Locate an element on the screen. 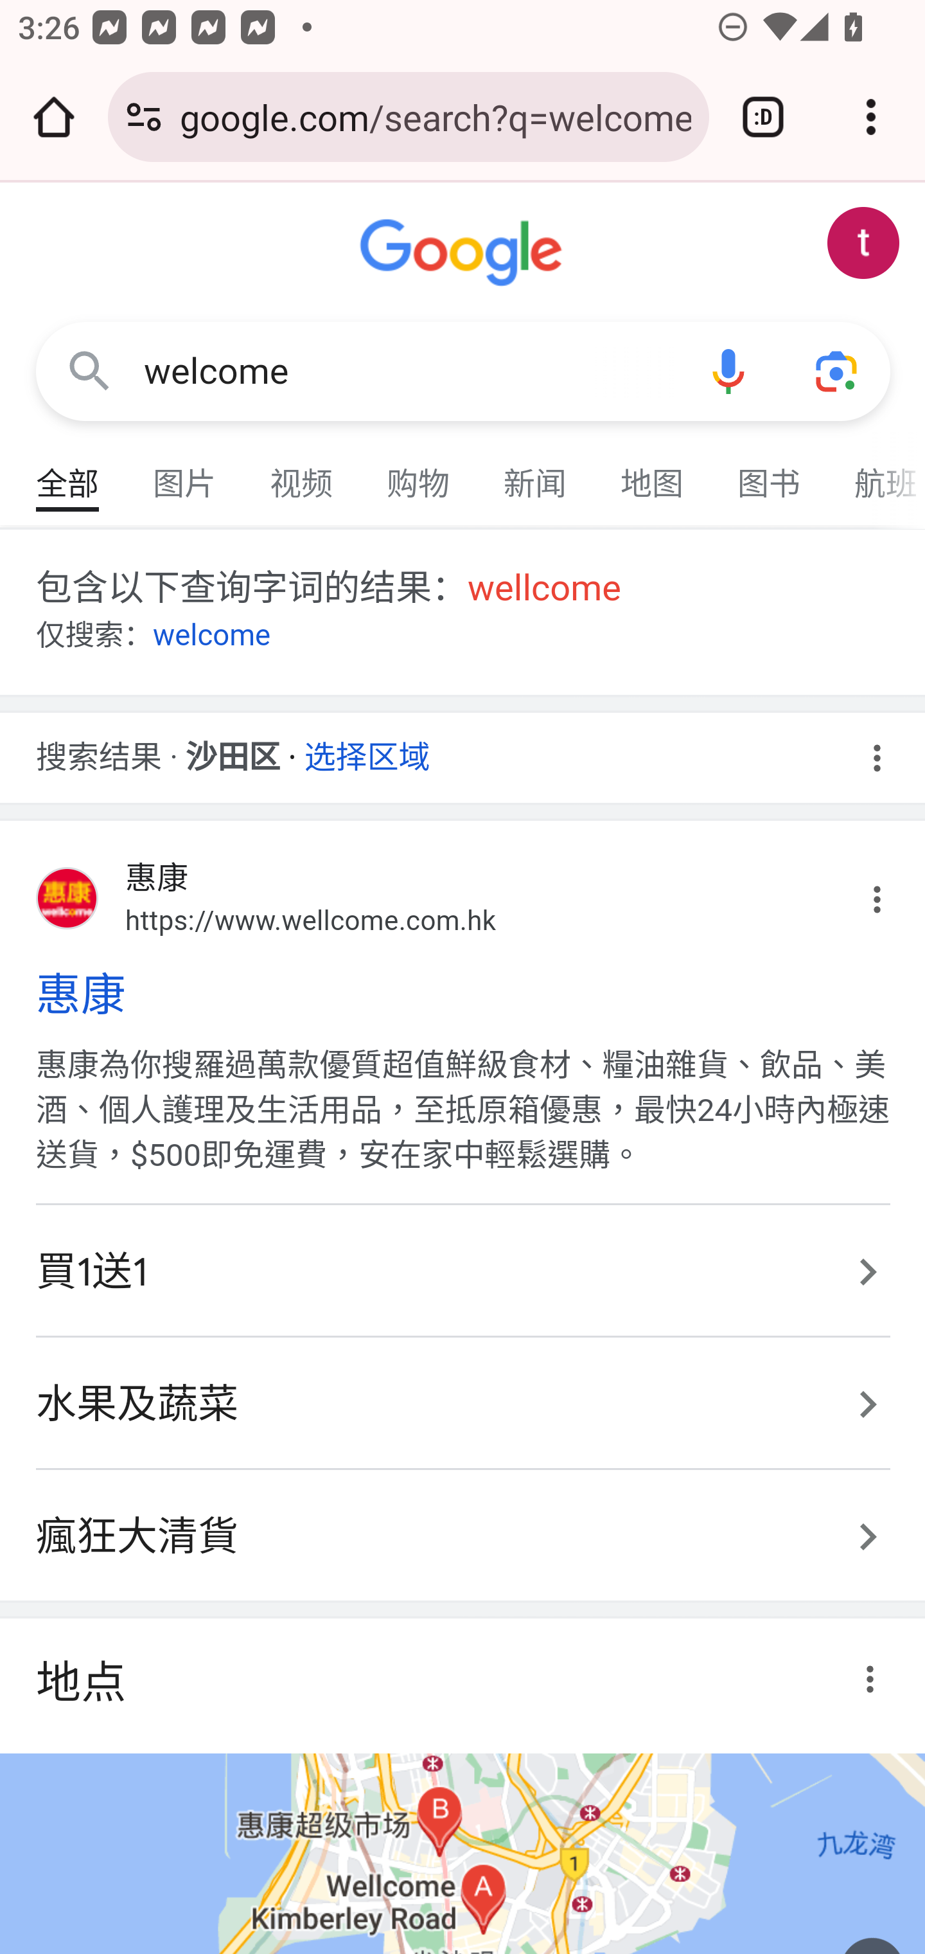  图书 is located at coordinates (770, 472).